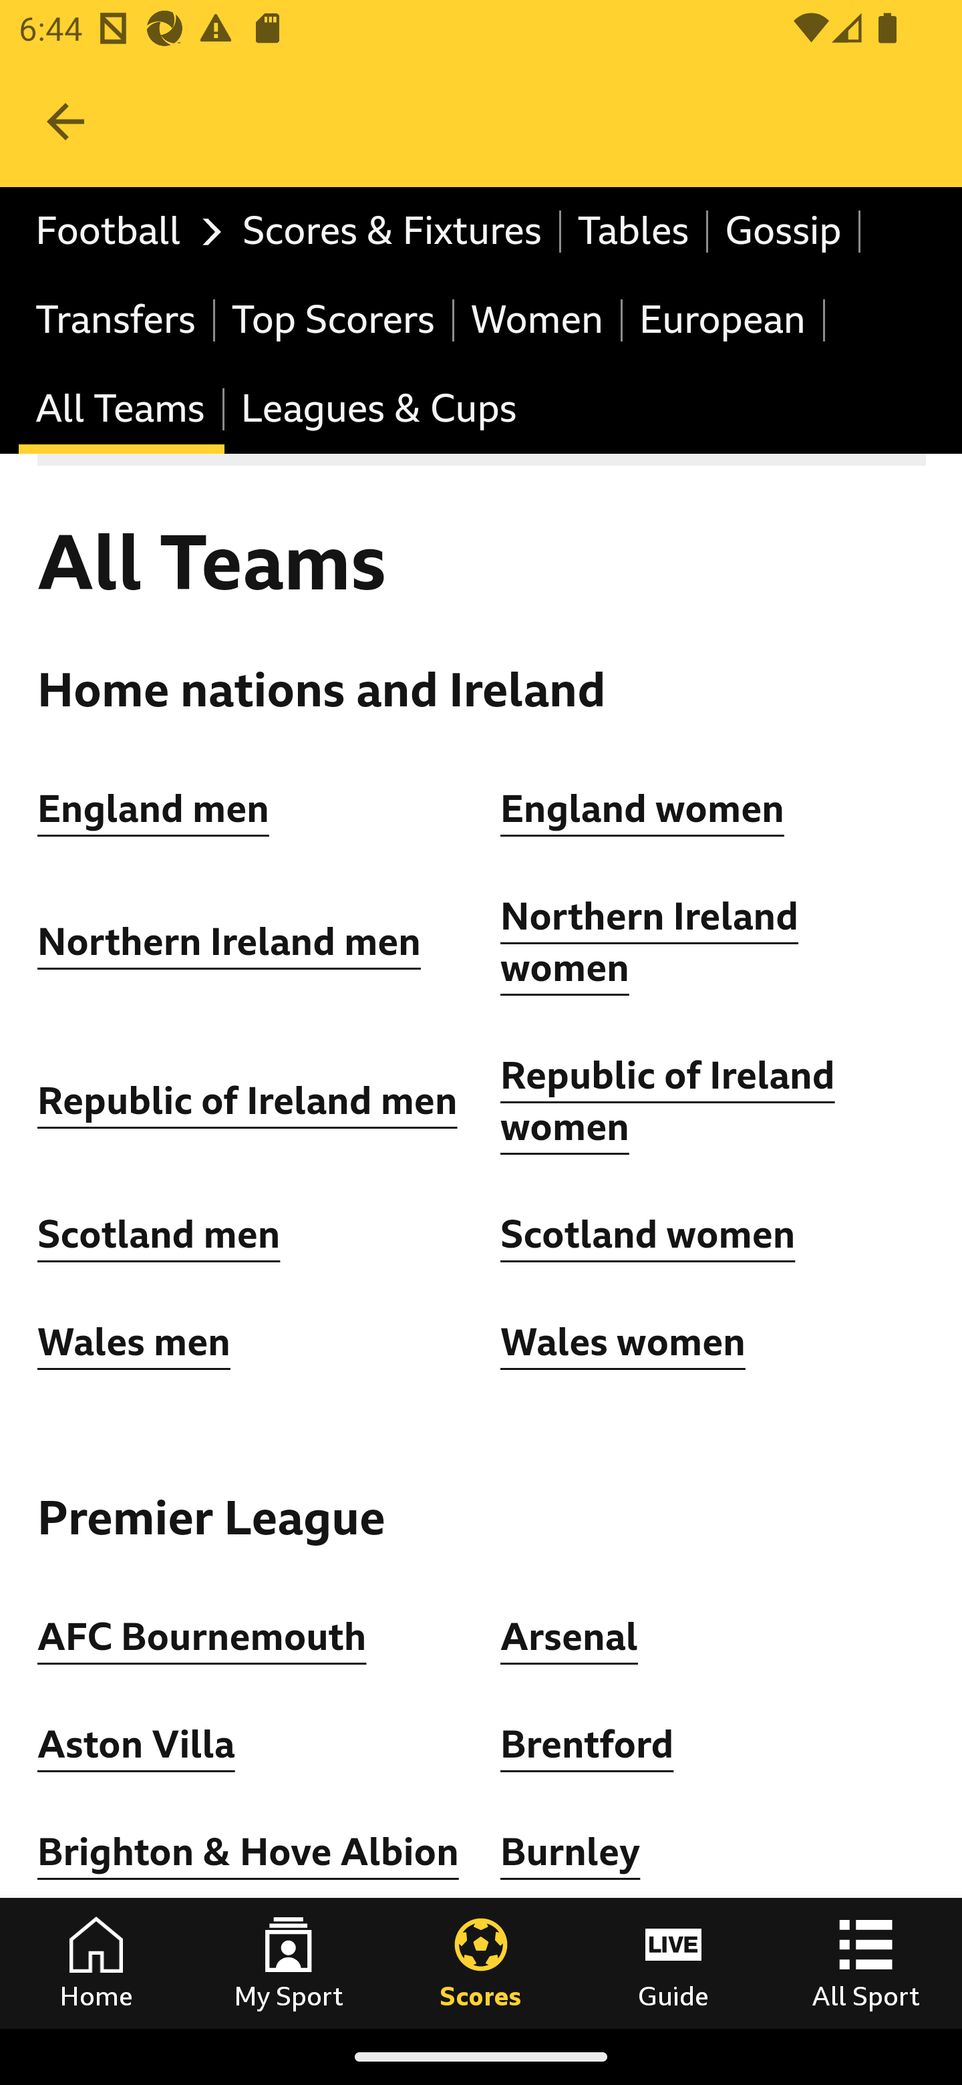 This screenshot has height=2085, width=962. I want to click on Gossip, so click(784, 231).